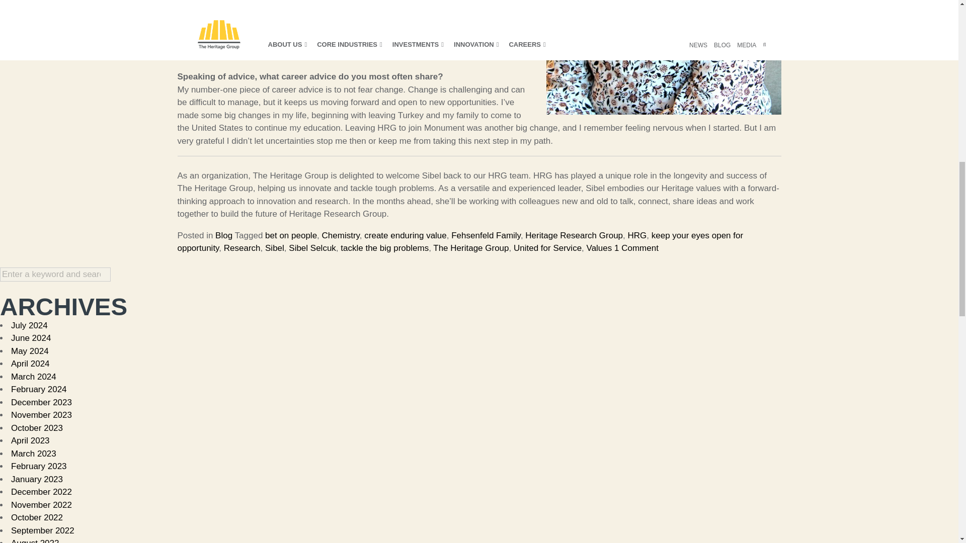 The height and width of the screenshot is (543, 966). I want to click on Blog, so click(224, 235).